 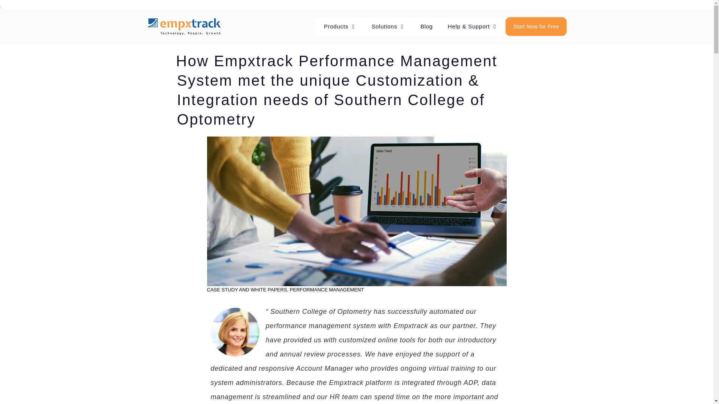 What do you see at coordinates (426, 27) in the screenshot?
I see `Blog` at bounding box center [426, 27].